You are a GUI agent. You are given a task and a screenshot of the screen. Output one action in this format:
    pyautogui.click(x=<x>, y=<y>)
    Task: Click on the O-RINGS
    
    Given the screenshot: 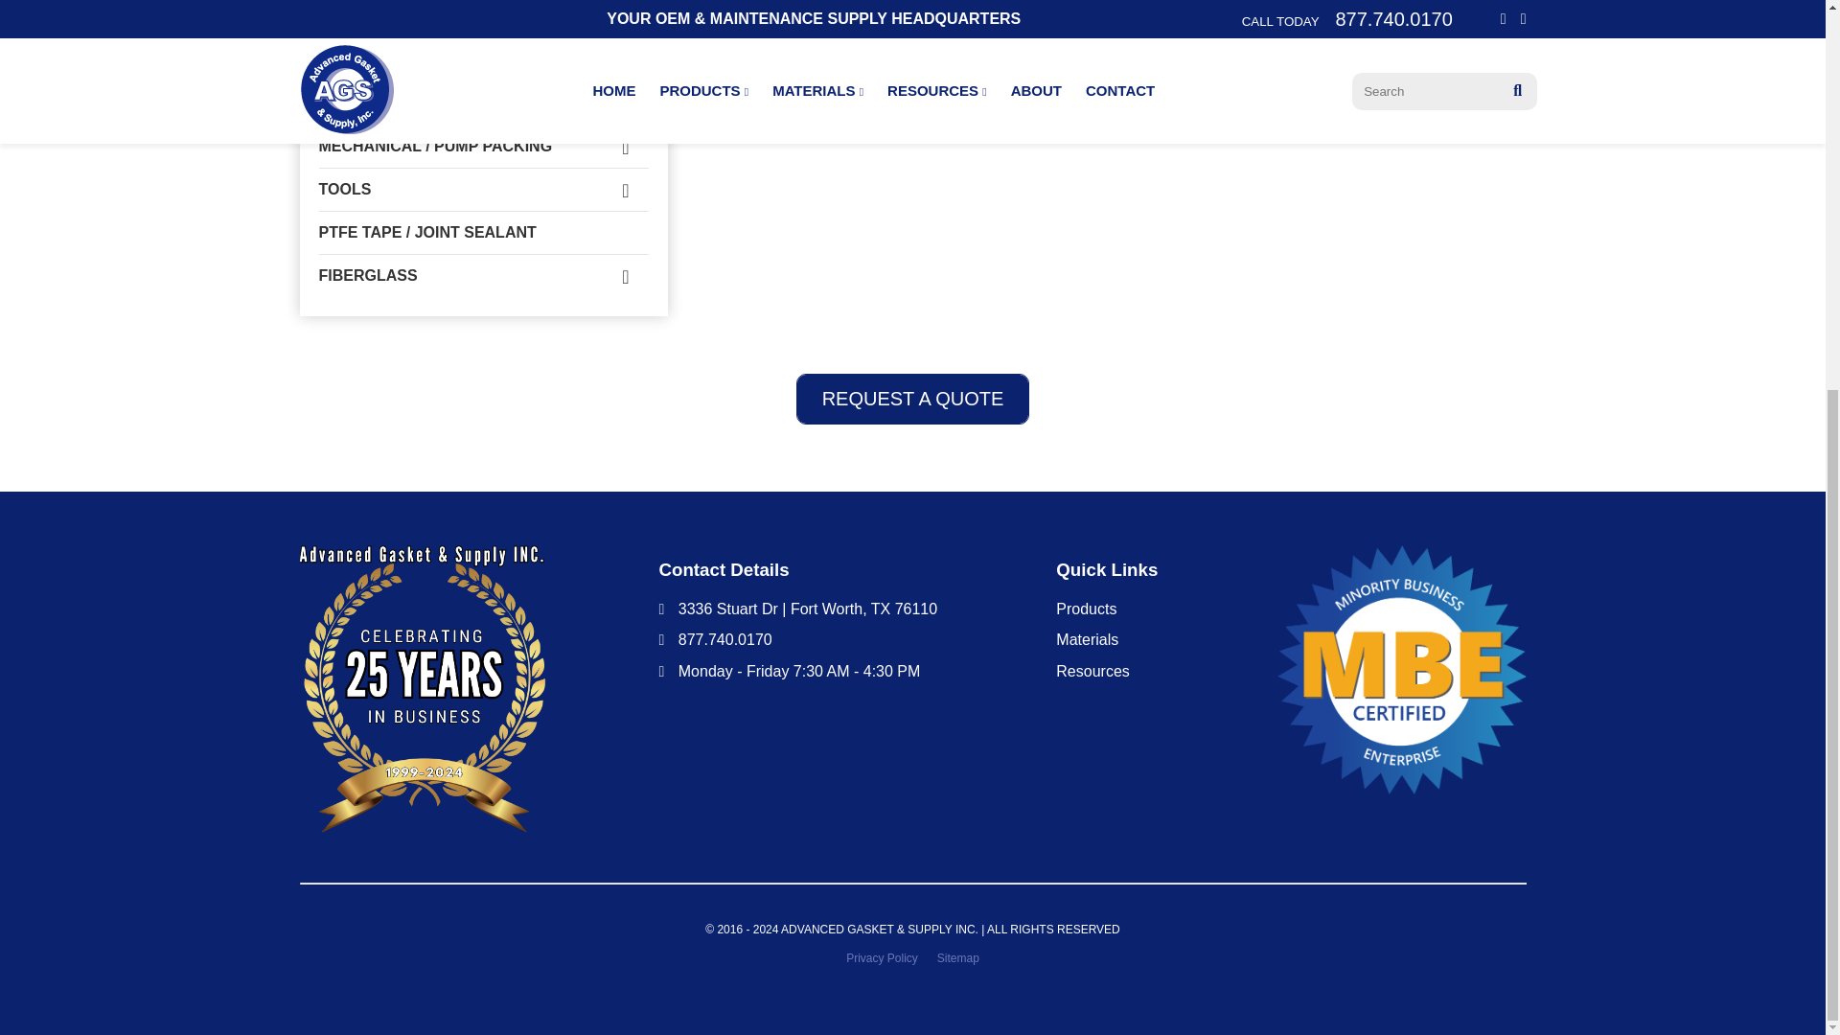 What is the action you would take?
    pyautogui.click(x=483, y=103)
    